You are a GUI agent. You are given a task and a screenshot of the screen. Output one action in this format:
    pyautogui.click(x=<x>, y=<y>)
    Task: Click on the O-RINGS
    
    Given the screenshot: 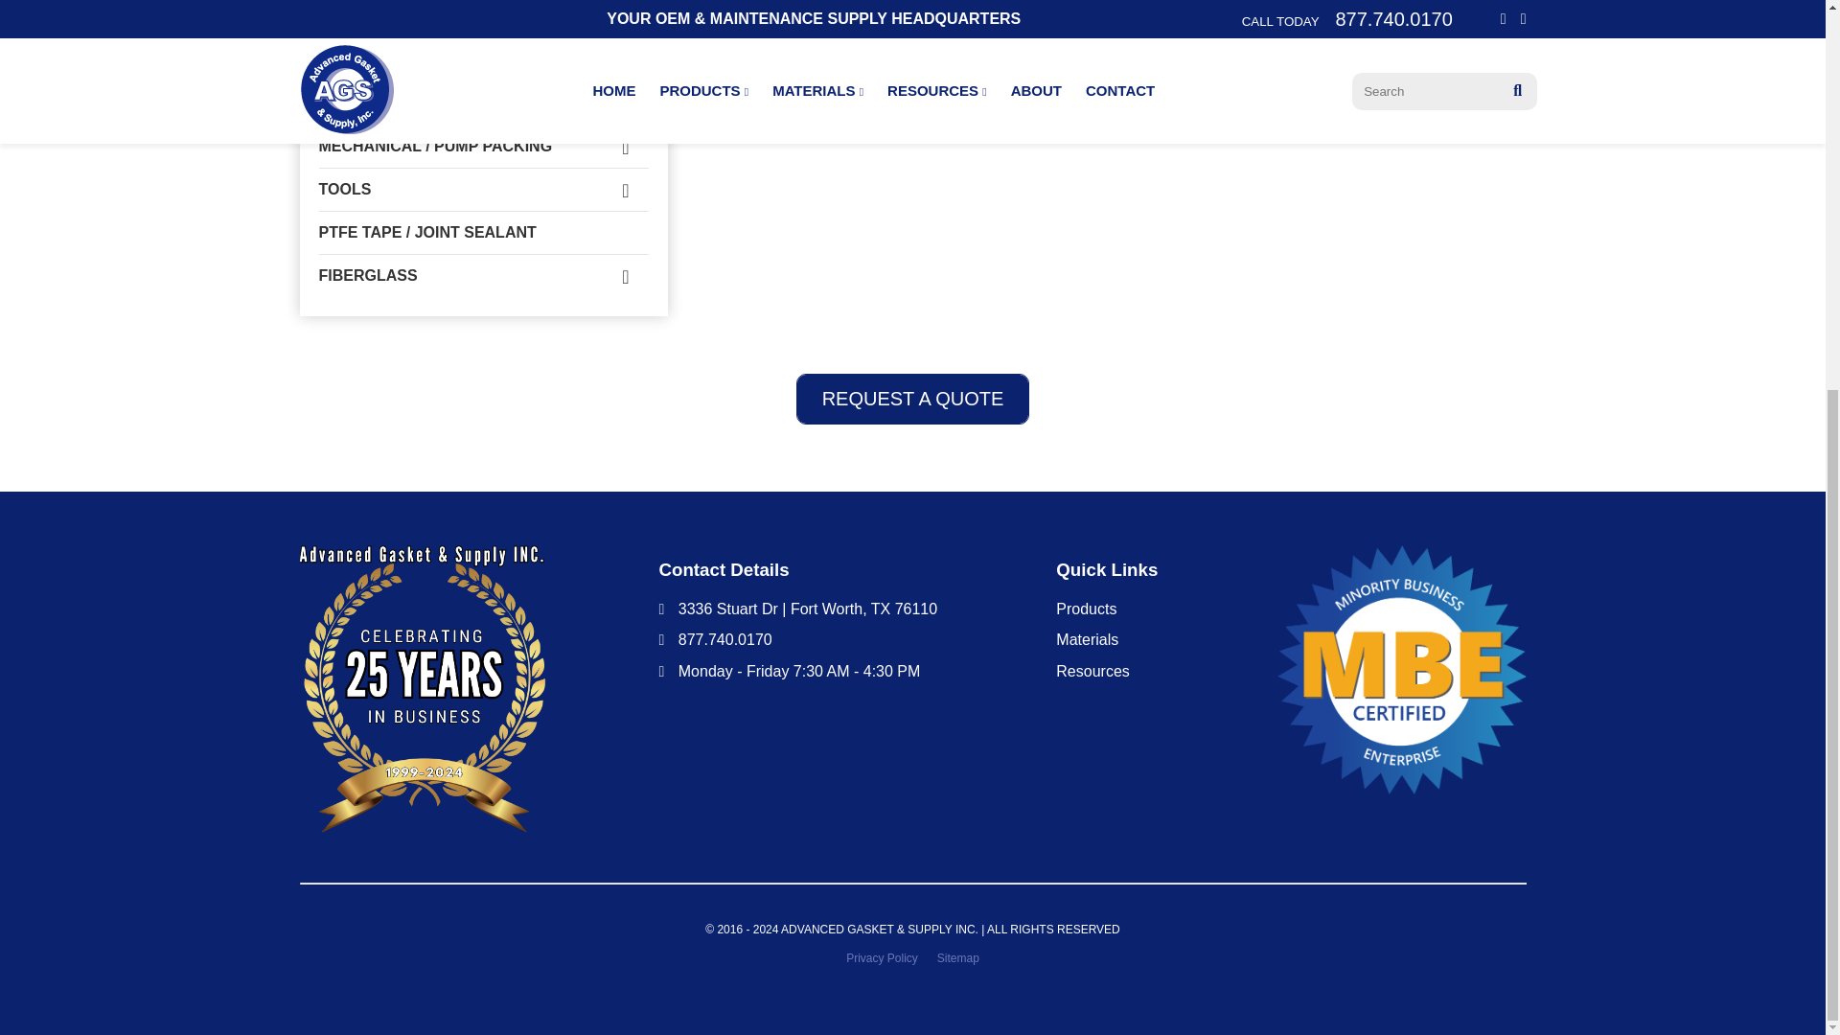 What is the action you would take?
    pyautogui.click(x=483, y=103)
    